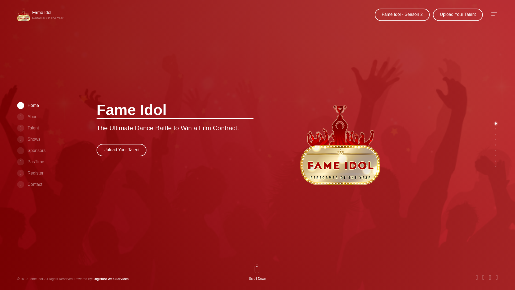  Describe the element at coordinates (458, 15) in the screenshot. I see `Upload Your Talent` at that location.